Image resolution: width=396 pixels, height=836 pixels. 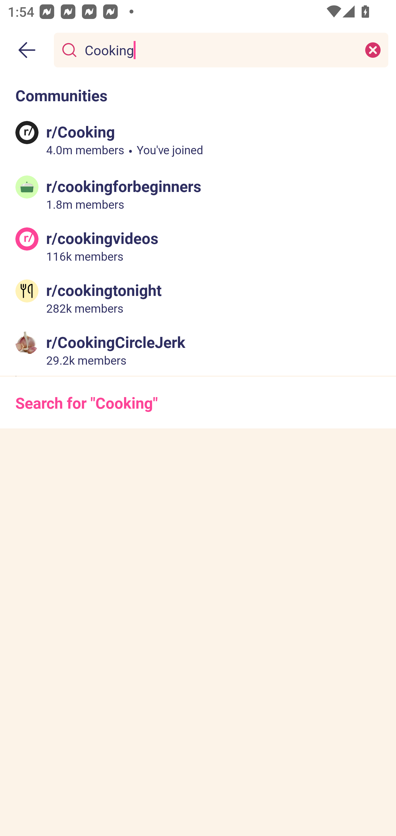 What do you see at coordinates (219, 50) in the screenshot?
I see `Cooking` at bounding box center [219, 50].